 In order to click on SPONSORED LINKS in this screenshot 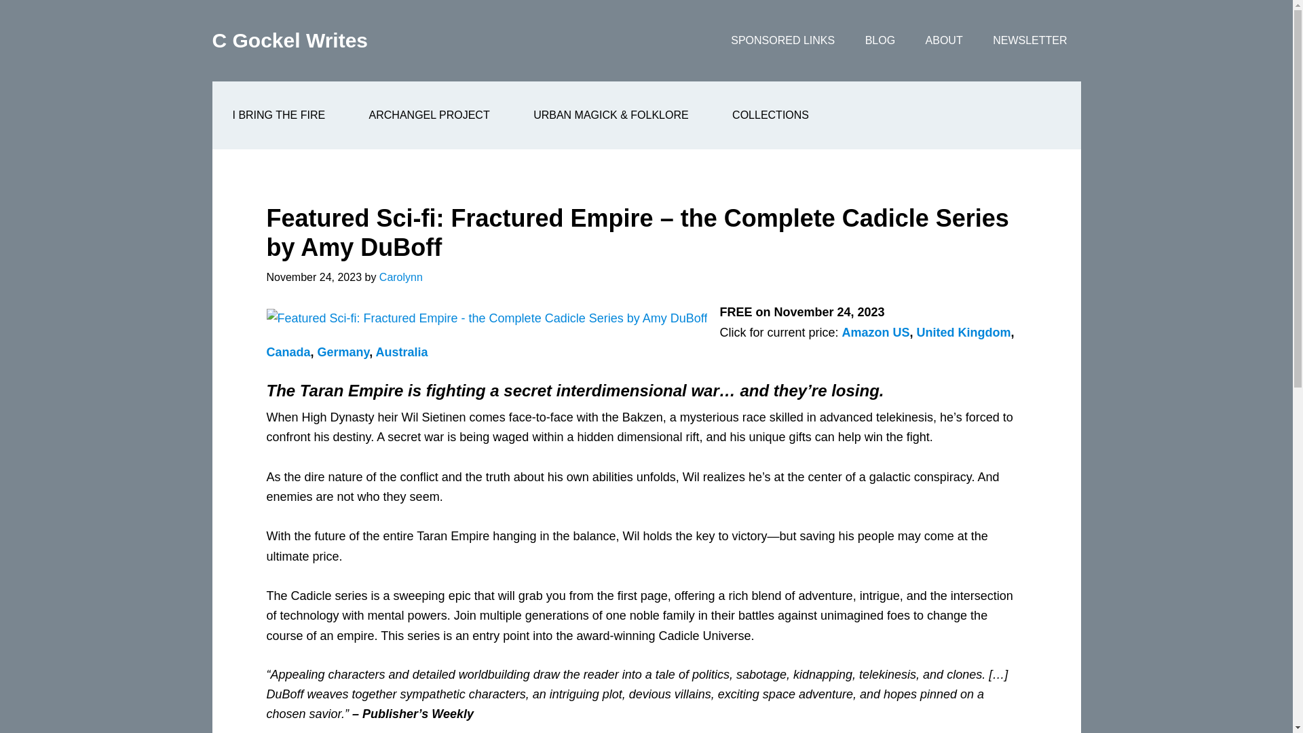, I will do `click(782, 41)`.